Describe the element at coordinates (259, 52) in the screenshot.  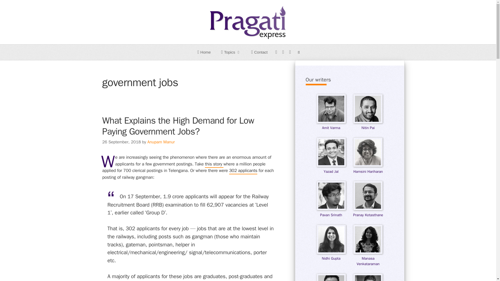
I see `Contact` at that location.